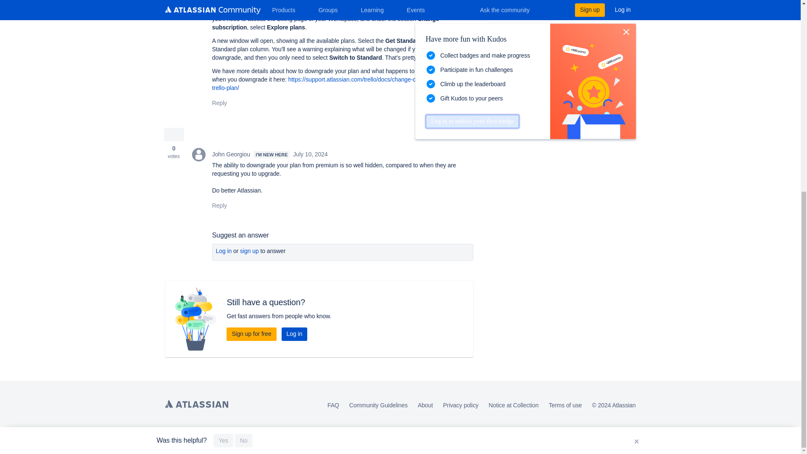  I want to click on Sal, so click(198, 3).